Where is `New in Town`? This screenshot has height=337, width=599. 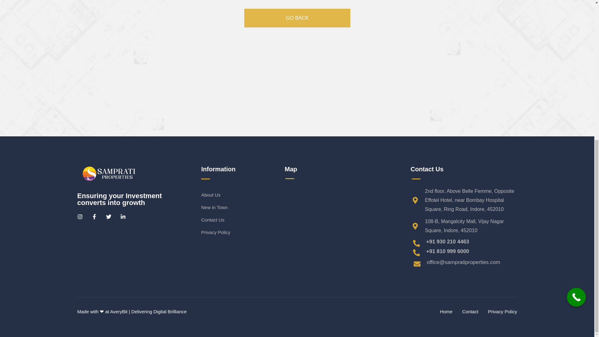
New in Town is located at coordinates (249, 207).